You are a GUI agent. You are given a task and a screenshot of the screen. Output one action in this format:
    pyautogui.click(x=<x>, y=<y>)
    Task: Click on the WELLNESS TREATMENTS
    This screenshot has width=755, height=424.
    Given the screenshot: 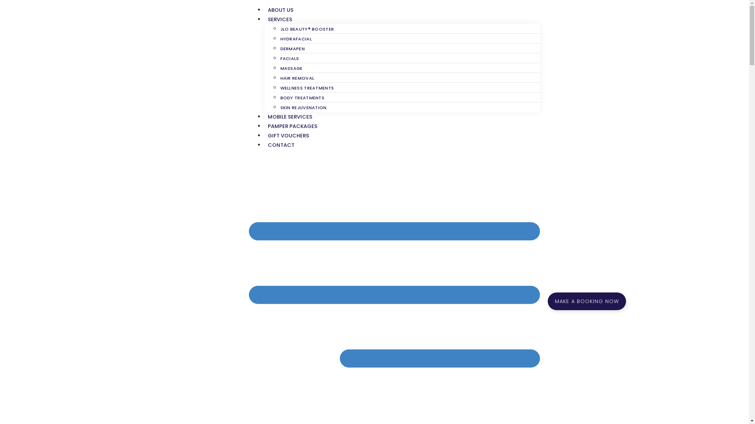 What is the action you would take?
    pyautogui.click(x=307, y=88)
    